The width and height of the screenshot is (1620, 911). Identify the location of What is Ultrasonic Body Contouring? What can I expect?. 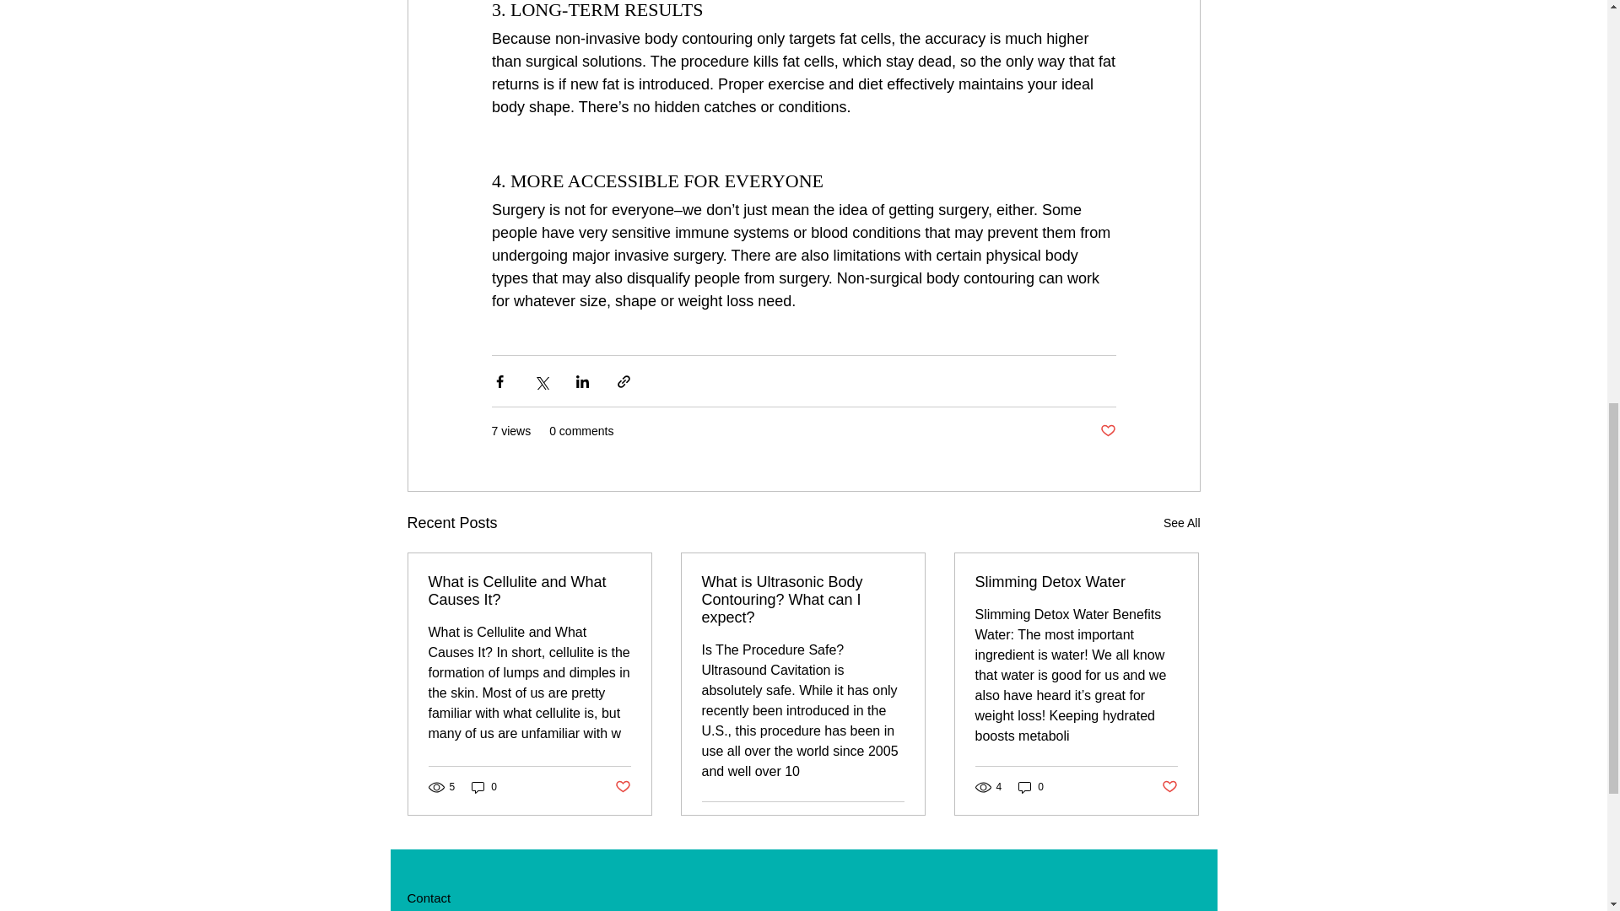
(802, 601).